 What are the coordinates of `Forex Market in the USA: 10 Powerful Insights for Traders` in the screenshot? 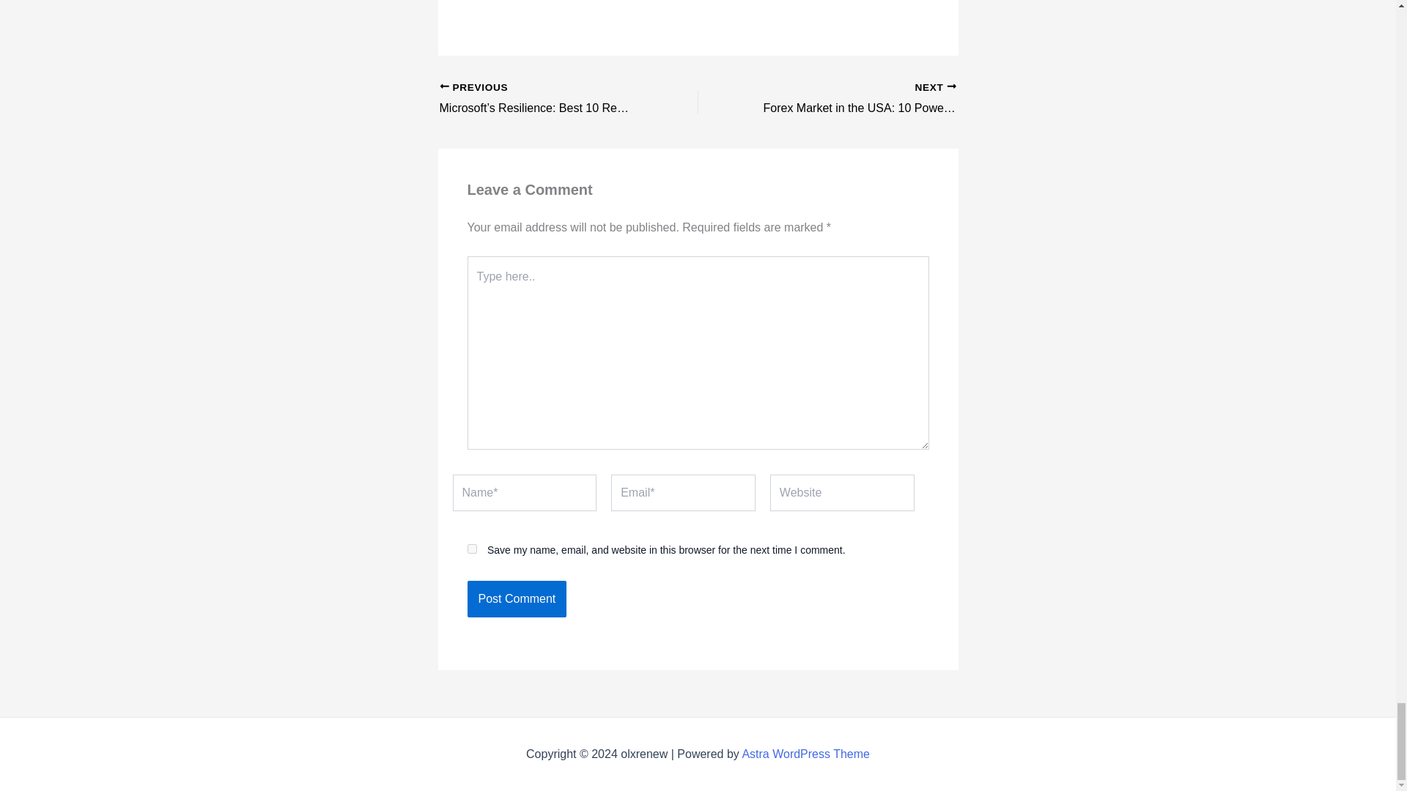 It's located at (852, 100).